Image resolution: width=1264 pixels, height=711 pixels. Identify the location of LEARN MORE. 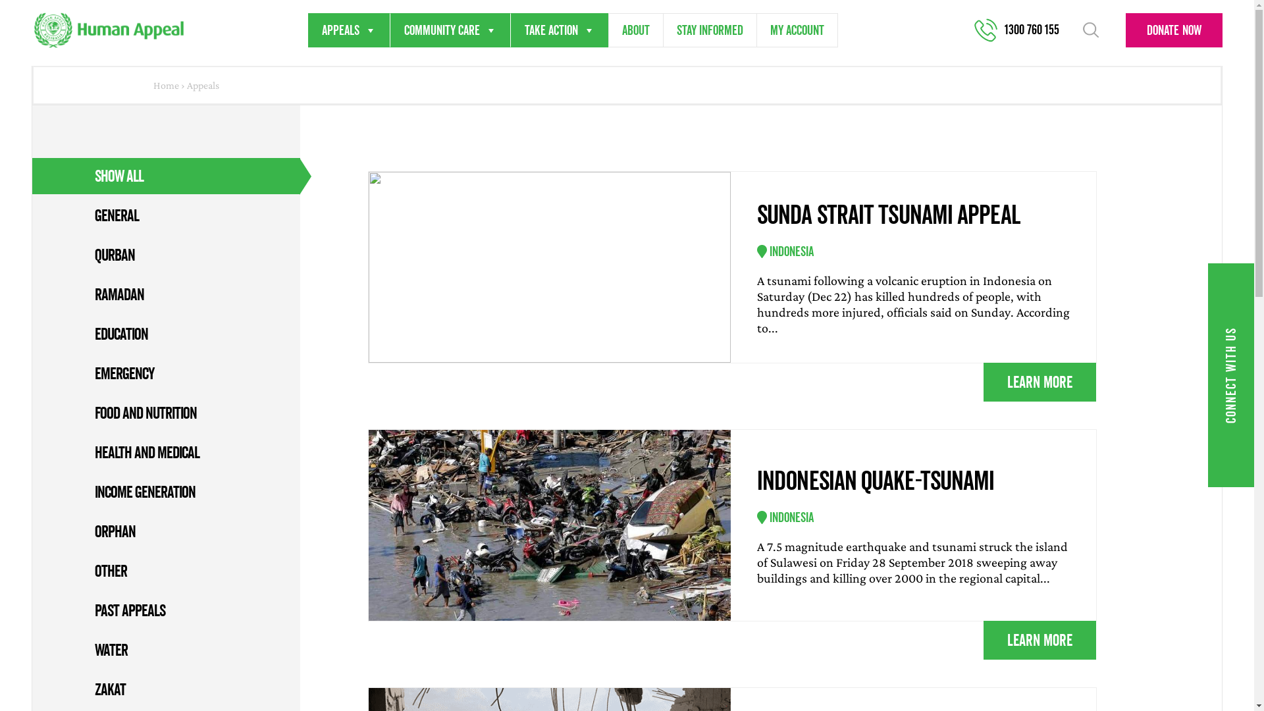
(1040, 382).